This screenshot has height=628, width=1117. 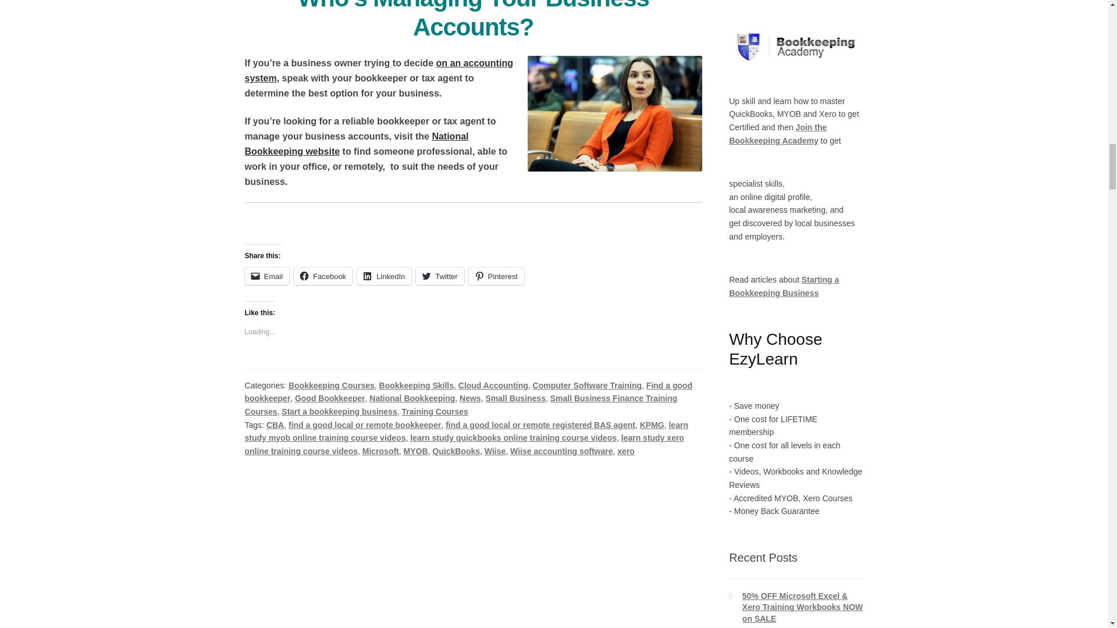 I want to click on on an accounting system, so click(x=378, y=70).